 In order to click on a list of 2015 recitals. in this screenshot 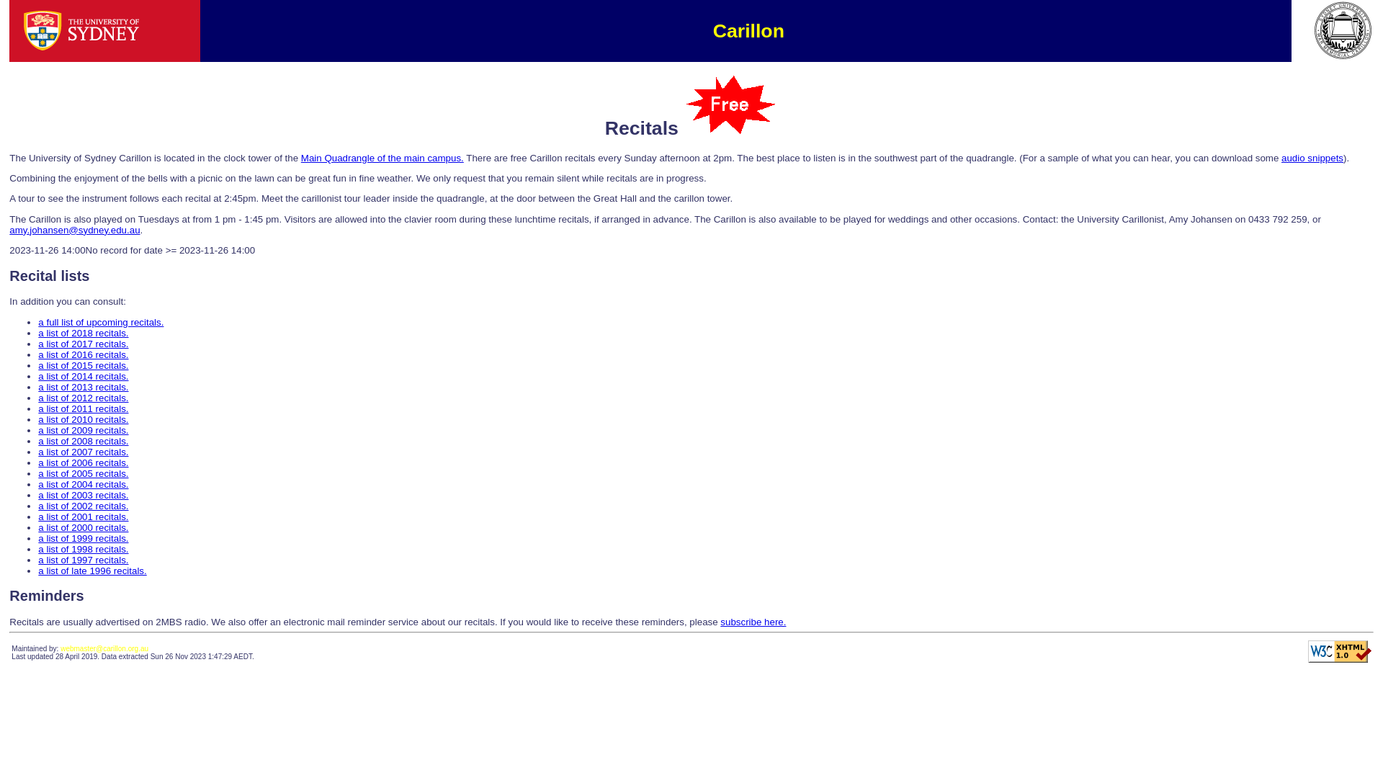, I will do `click(84, 366)`.